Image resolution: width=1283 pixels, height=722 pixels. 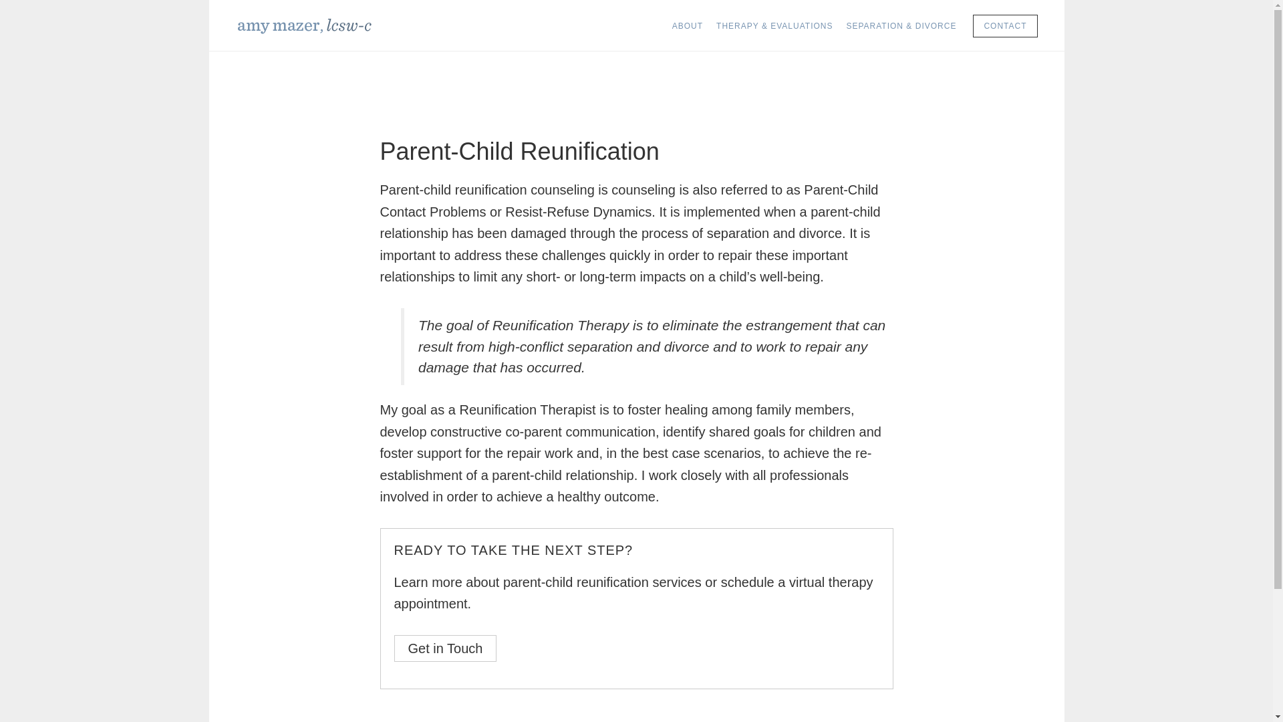 What do you see at coordinates (1004, 25) in the screenshot?
I see `CONTACT` at bounding box center [1004, 25].